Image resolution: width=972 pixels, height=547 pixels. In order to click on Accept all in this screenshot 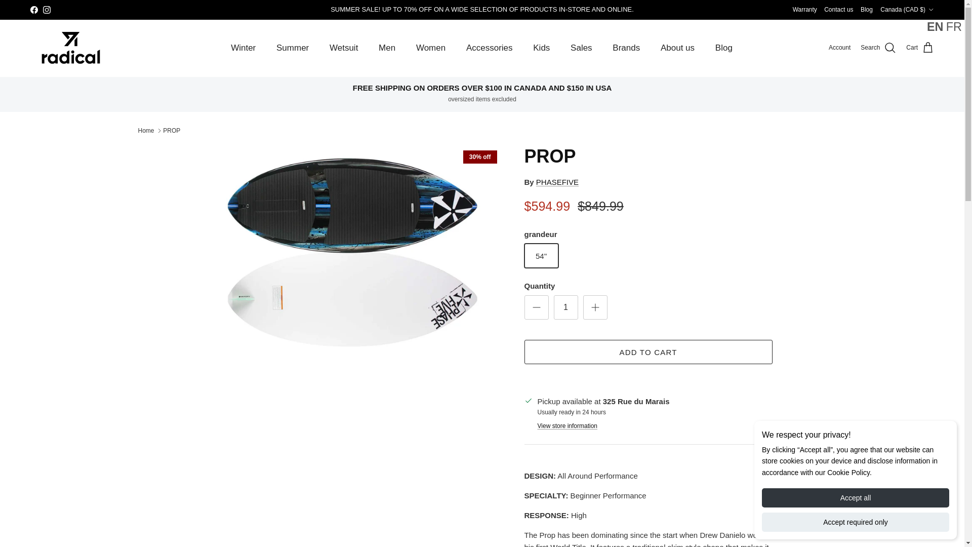, I will do `click(856, 498)`.